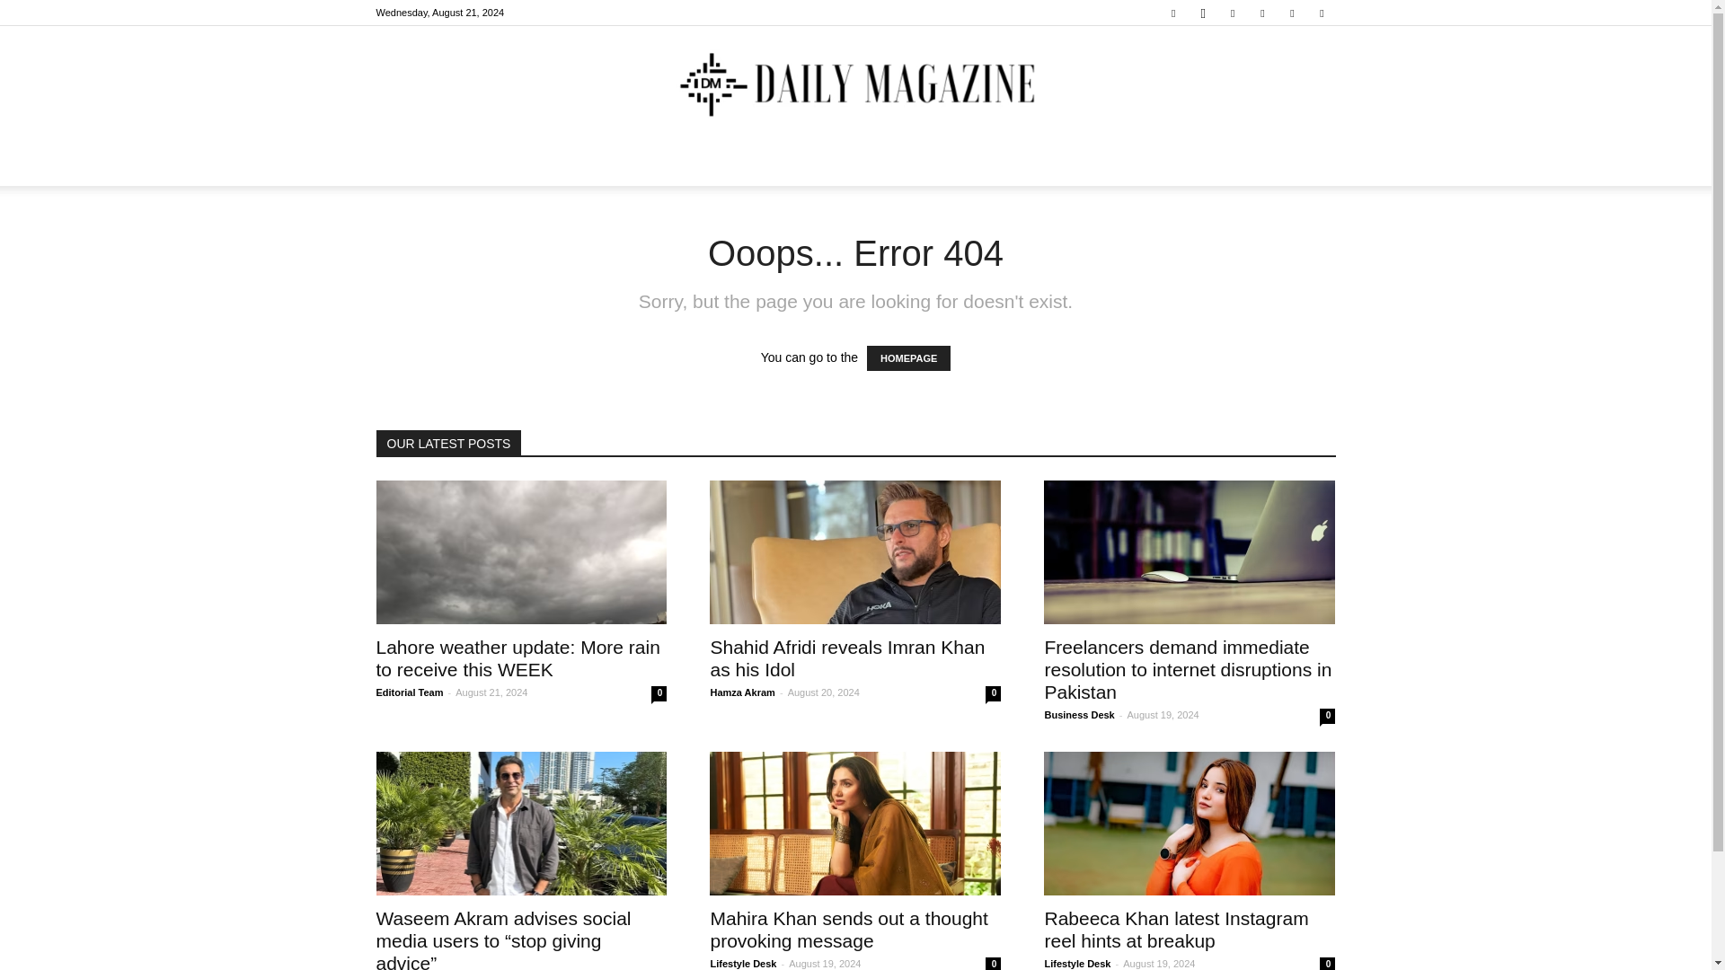 The width and height of the screenshot is (1725, 970). What do you see at coordinates (1172, 13) in the screenshot?
I see `Facebook` at bounding box center [1172, 13].